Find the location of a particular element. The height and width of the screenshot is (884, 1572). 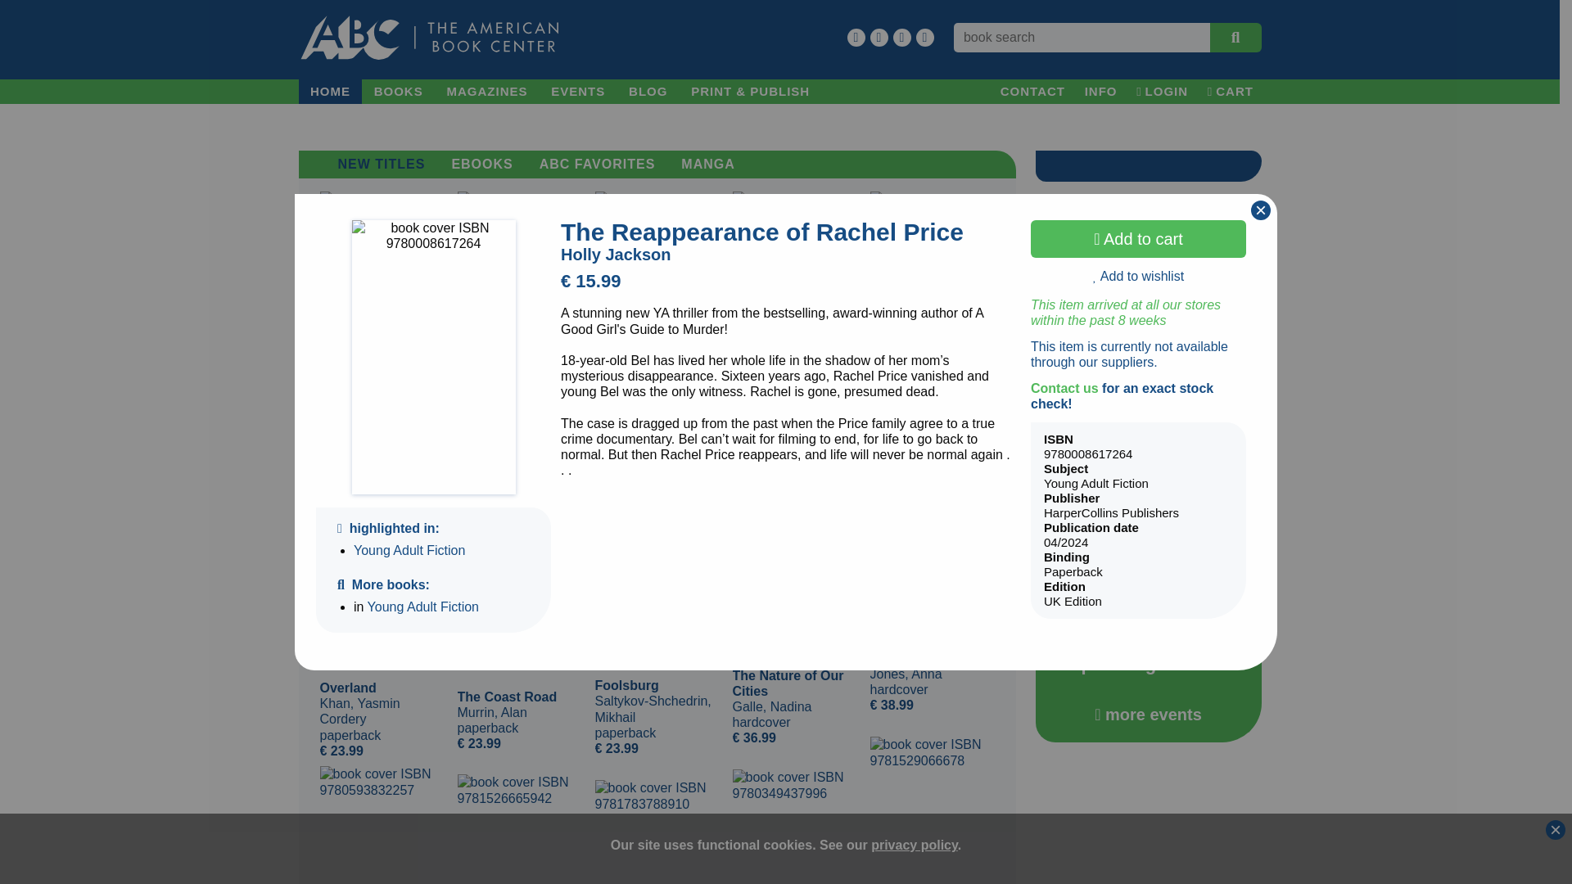

EVENTS is located at coordinates (578, 92).